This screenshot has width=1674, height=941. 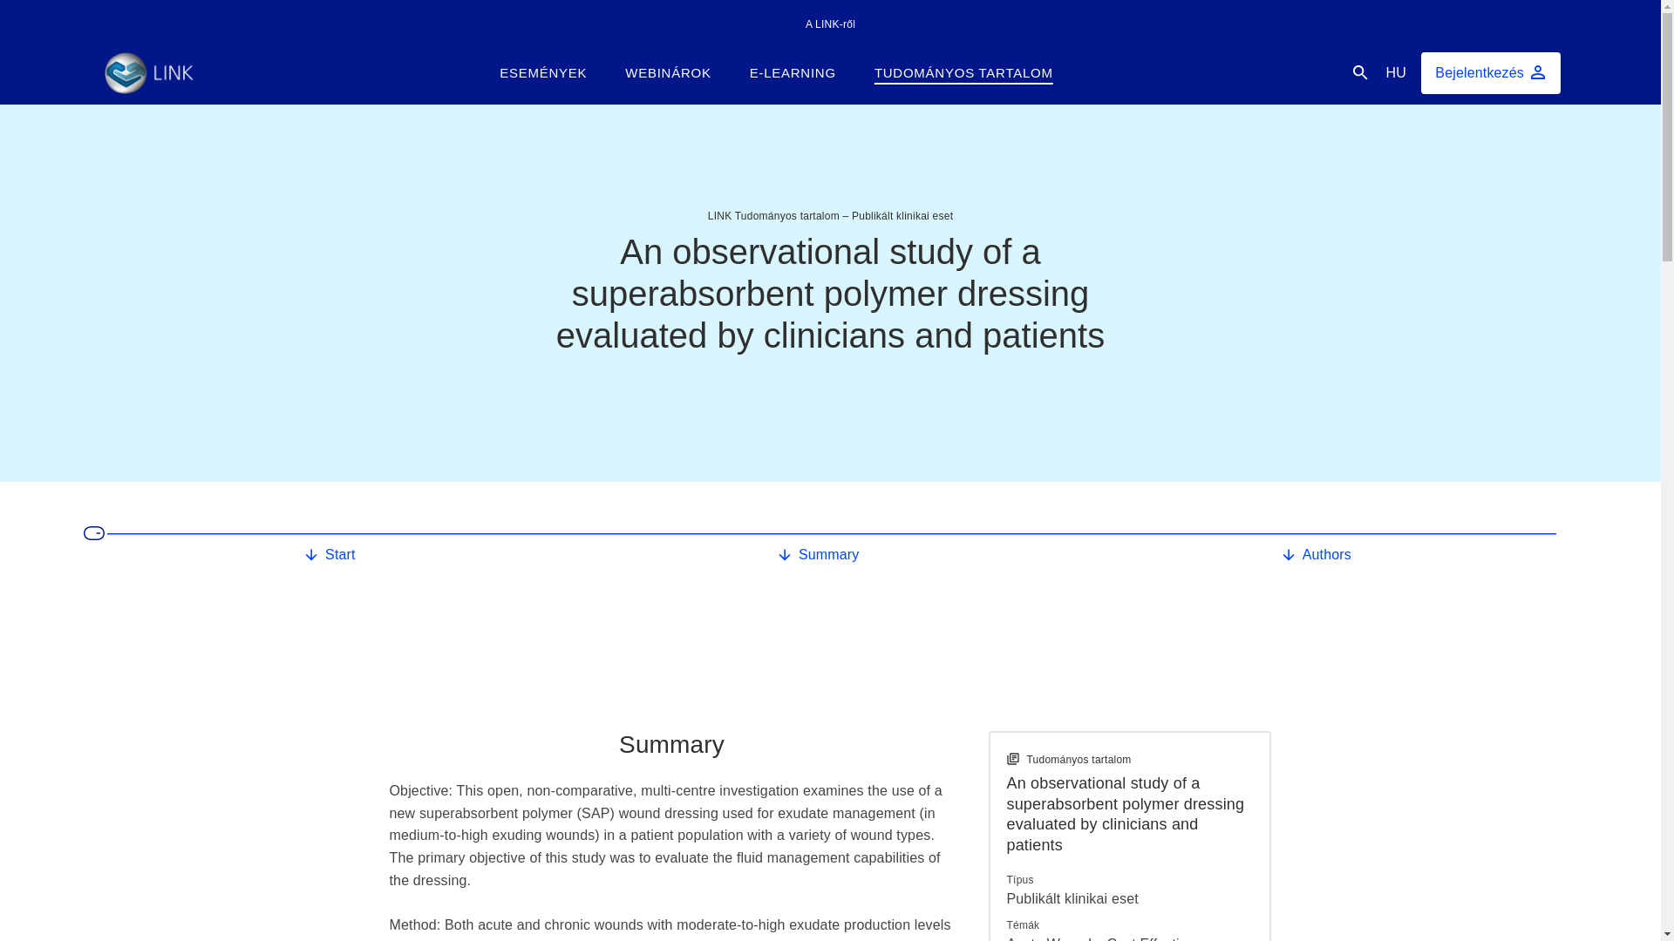 I want to click on Summary, so click(x=821, y=552).